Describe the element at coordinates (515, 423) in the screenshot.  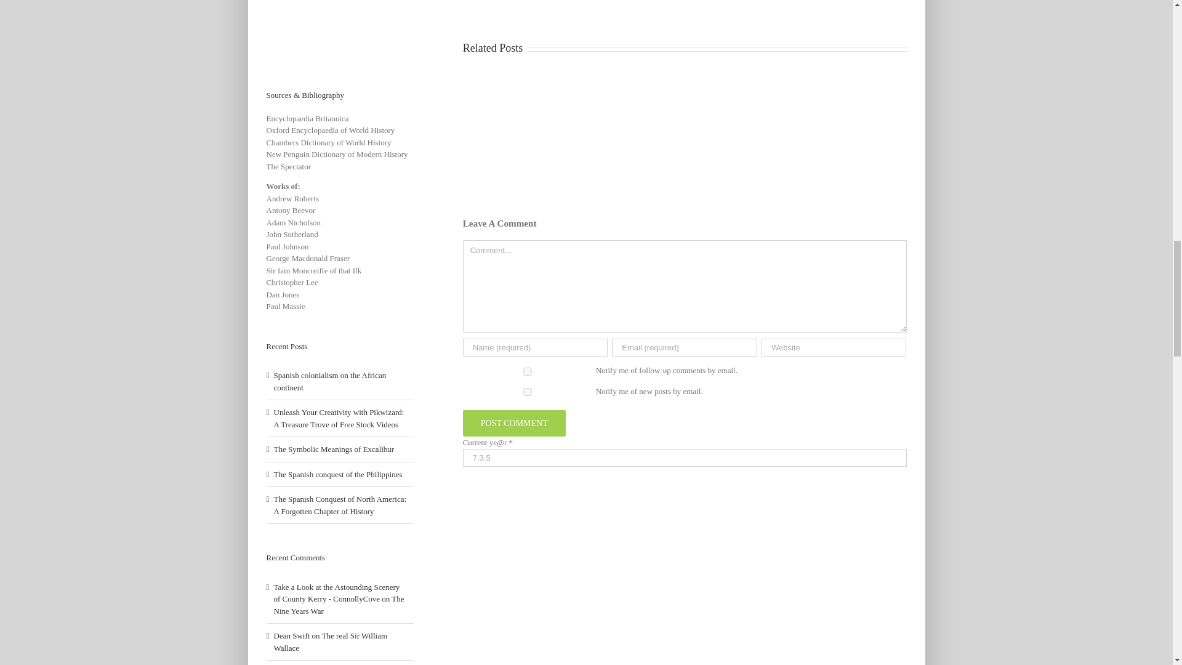
I see `Post Comment` at that location.